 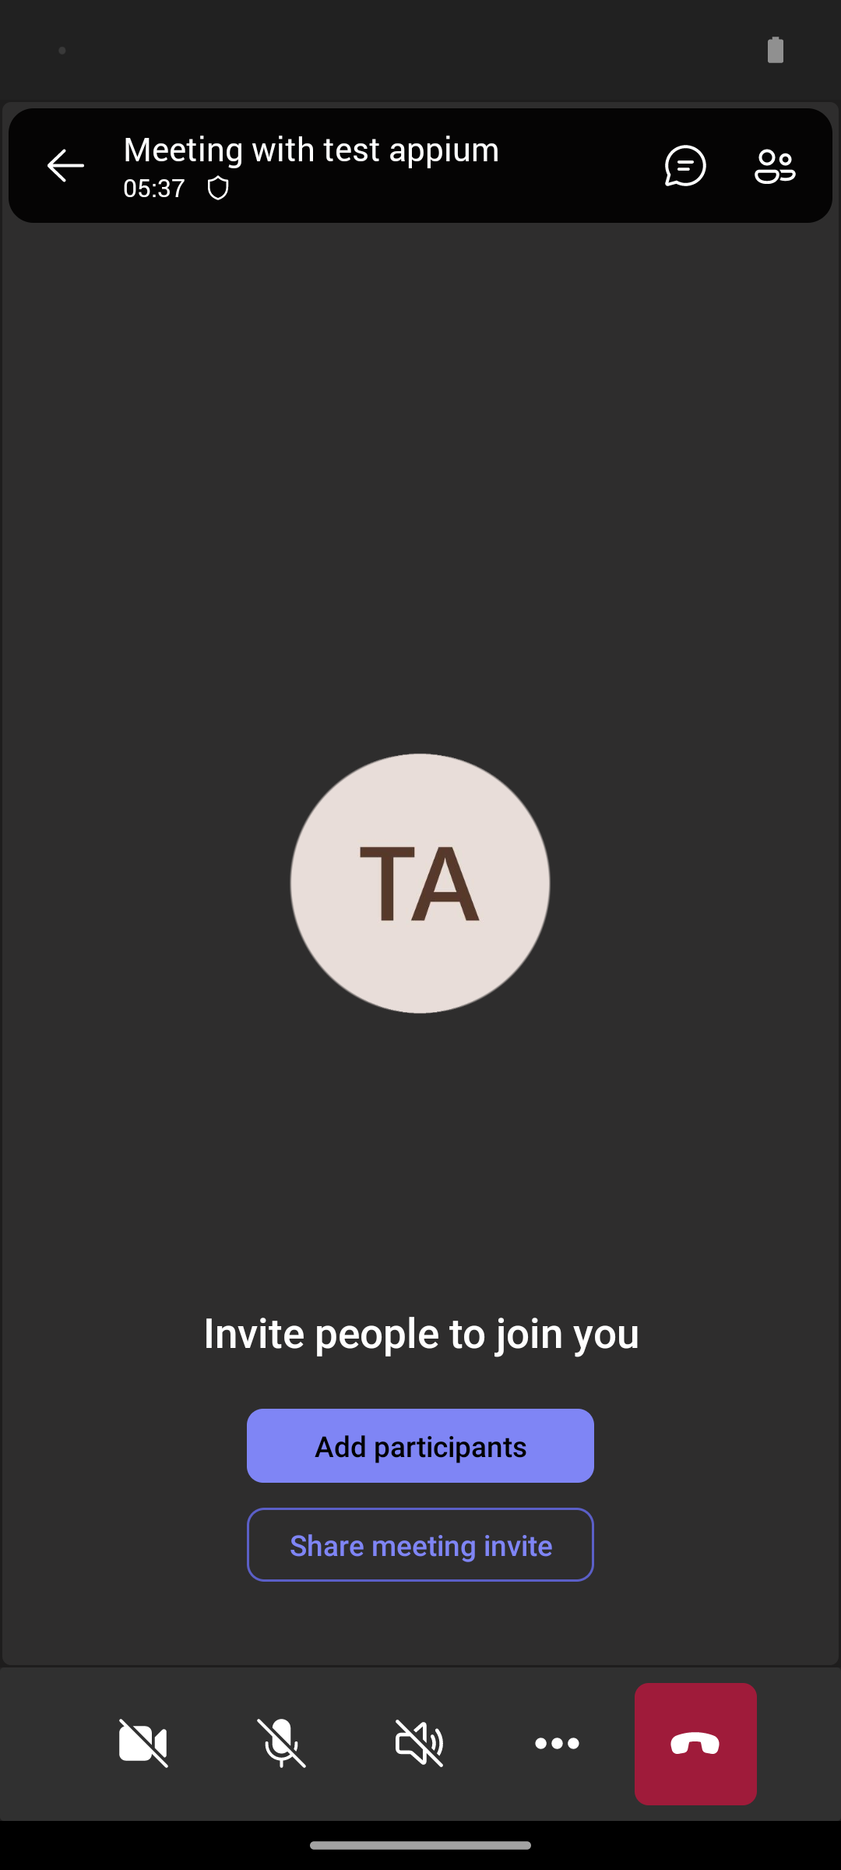 What do you see at coordinates (420, 1544) in the screenshot?
I see `Share meeting invite` at bounding box center [420, 1544].